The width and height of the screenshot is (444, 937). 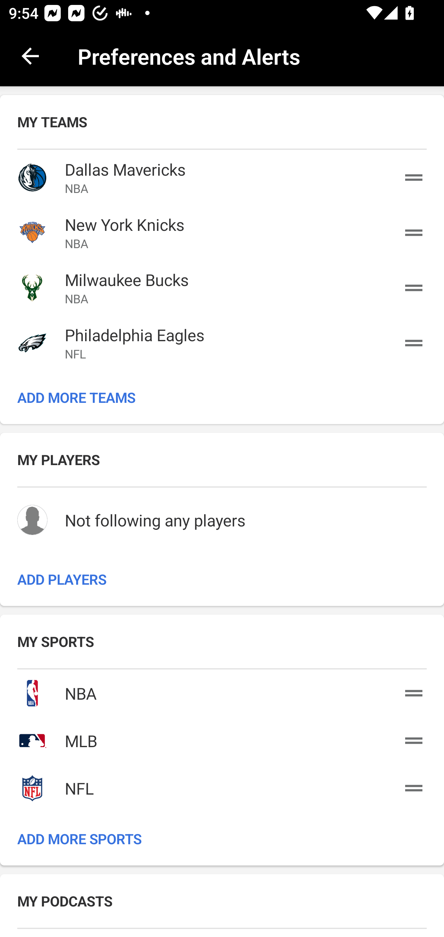 What do you see at coordinates (222, 691) in the screenshot?
I see `NBA NBA NBA` at bounding box center [222, 691].